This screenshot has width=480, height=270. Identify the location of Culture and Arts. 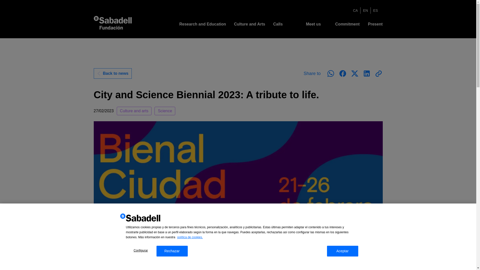
(249, 24).